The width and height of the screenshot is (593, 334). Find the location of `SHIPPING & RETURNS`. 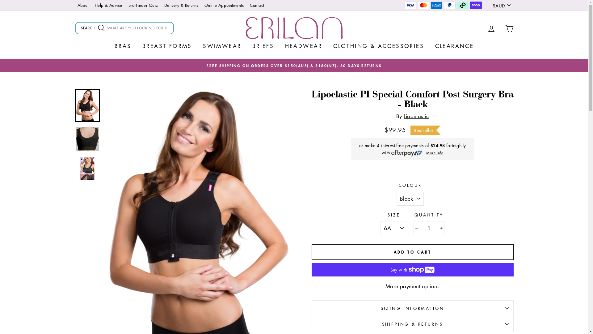

SHIPPING & RETURNS is located at coordinates (412, 324).